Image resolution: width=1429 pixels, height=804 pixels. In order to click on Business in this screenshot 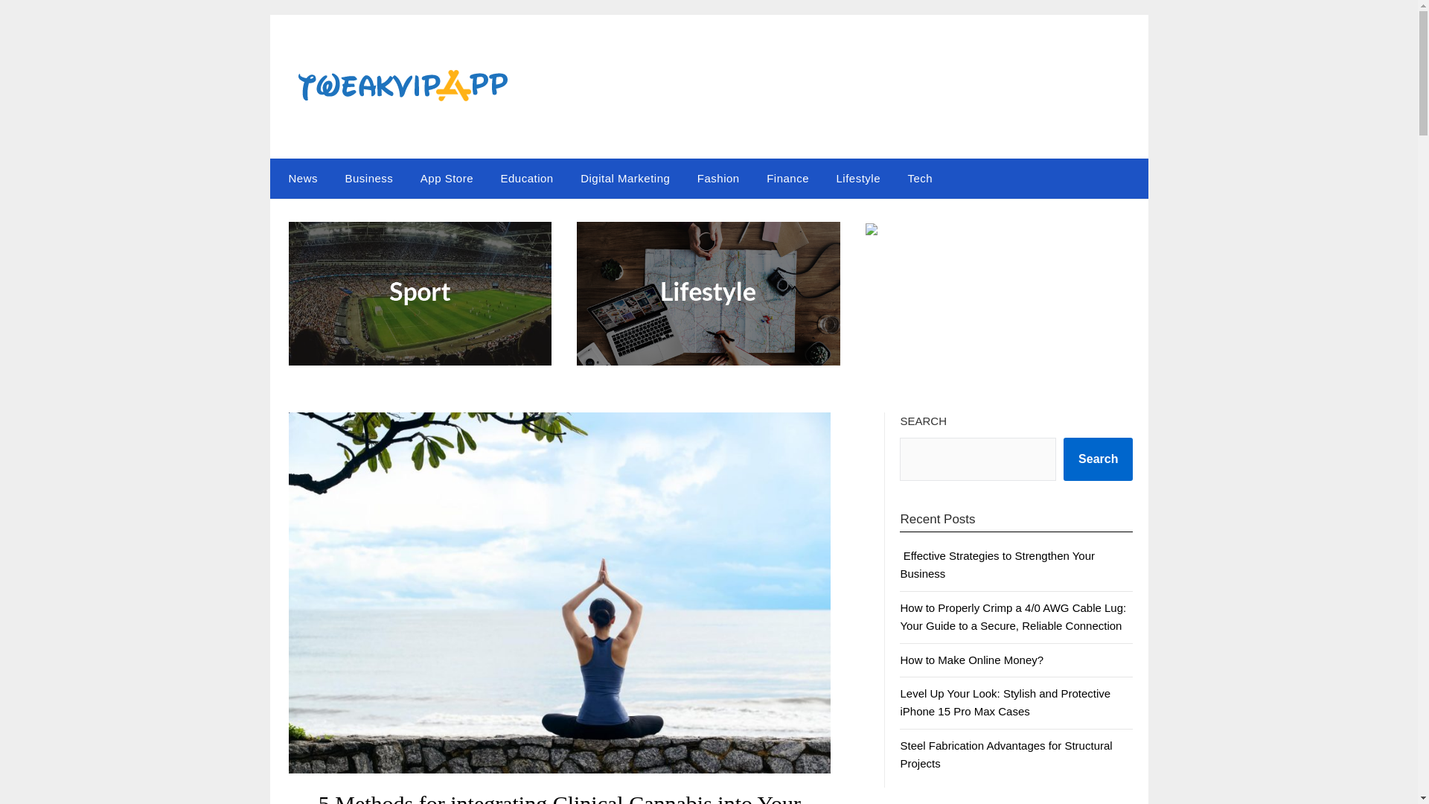, I will do `click(368, 178)`.